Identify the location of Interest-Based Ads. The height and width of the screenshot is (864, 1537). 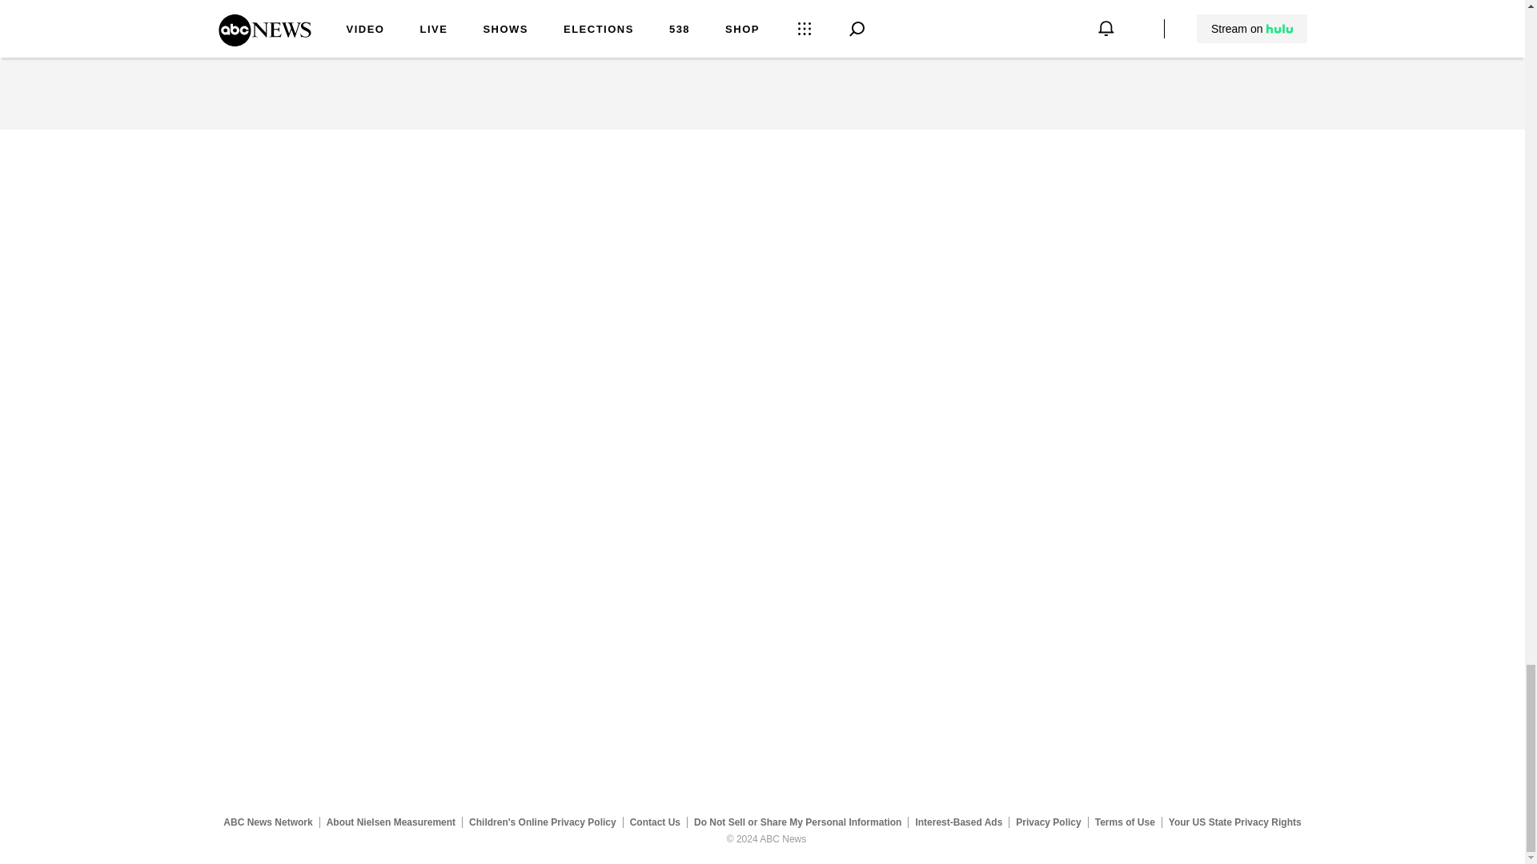
(959, 822).